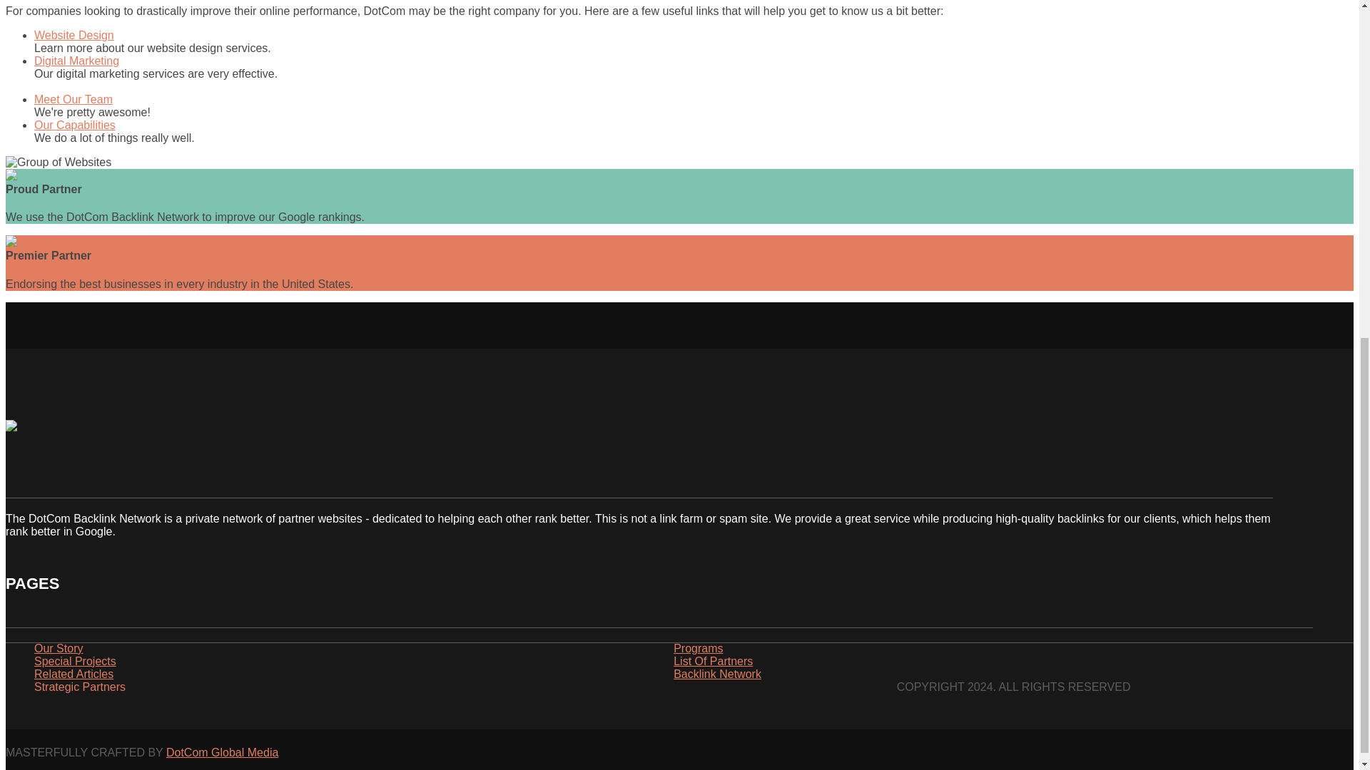 The image size is (1370, 770). Describe the element at coordinates (74, 676) in the screenshot. I see `Related Articles` at that location.